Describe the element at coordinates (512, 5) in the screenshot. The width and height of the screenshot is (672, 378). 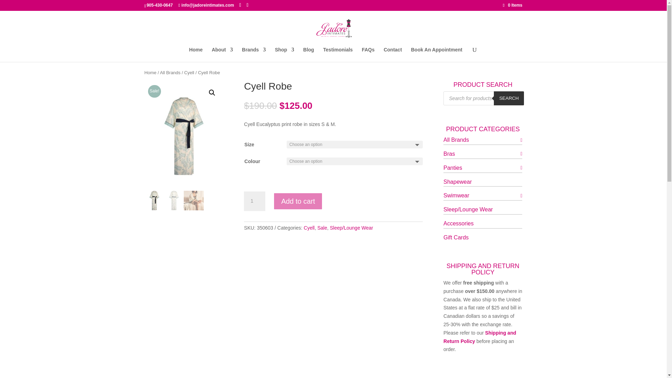
I see `0 Items` at that location.